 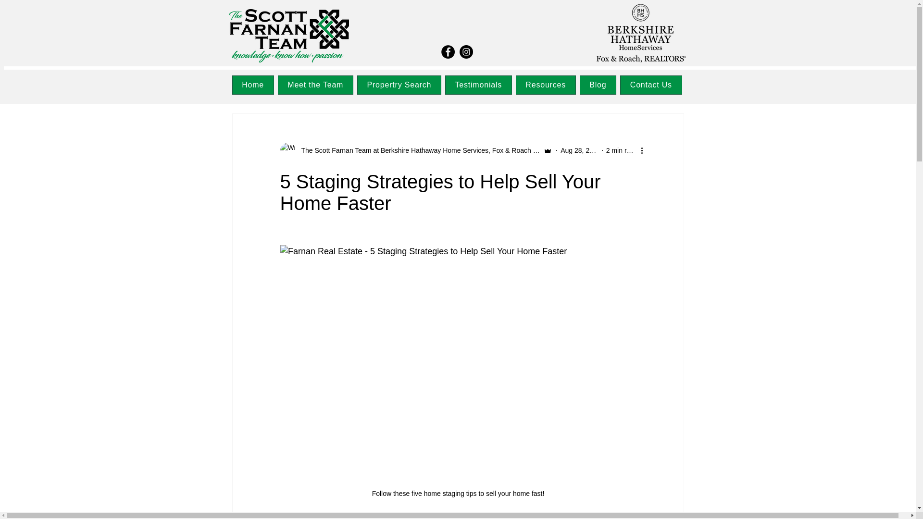 I want to click on Home, so click(x=252, y=85).